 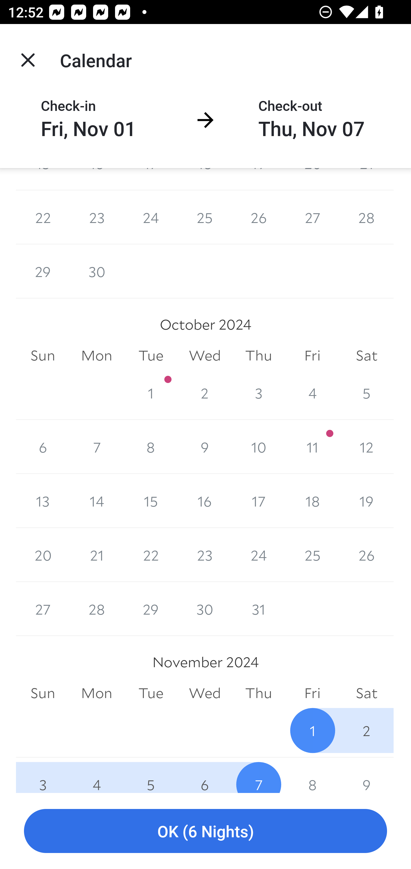 I want to click on Wed, so click(x=205, y=693).